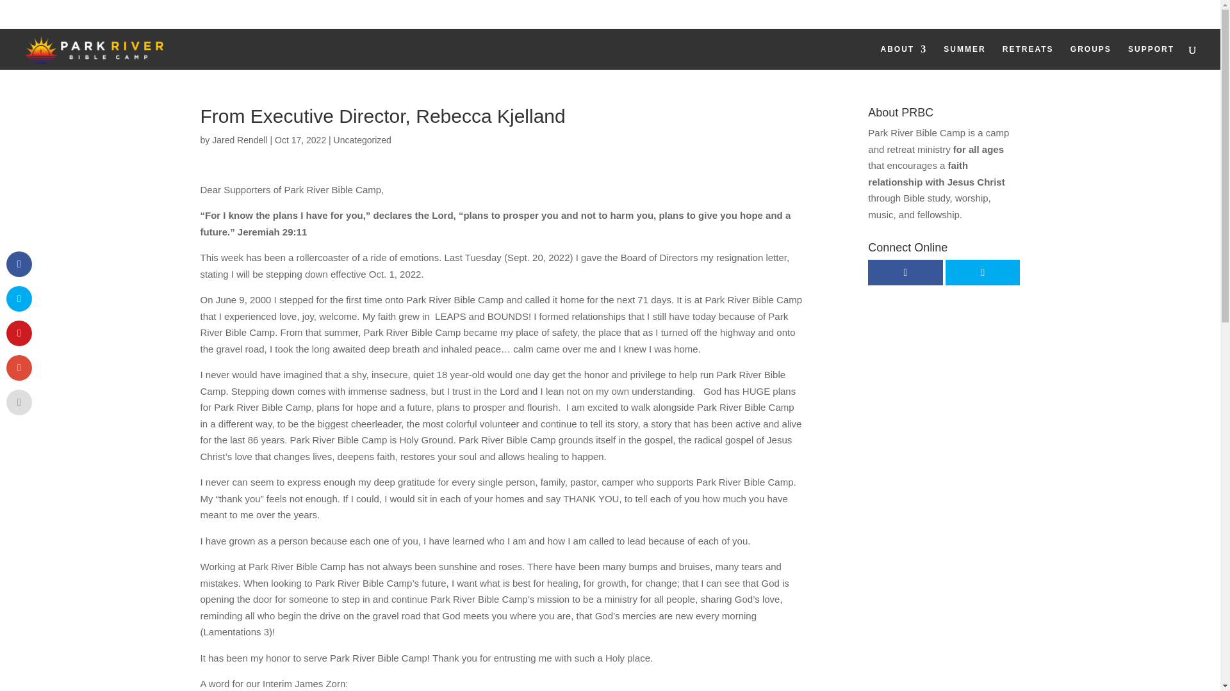  I want to click on Posts by Jared Rendell, so click(239, 139).